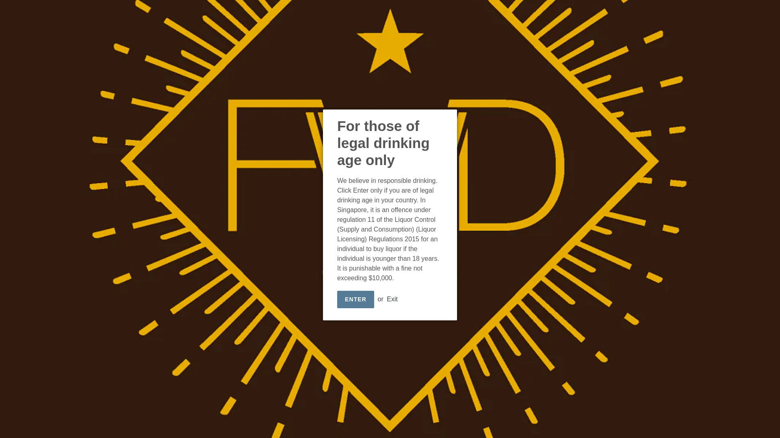 This screenshot has width=780, height=438. I want to click on Submit, so click(709, 21).